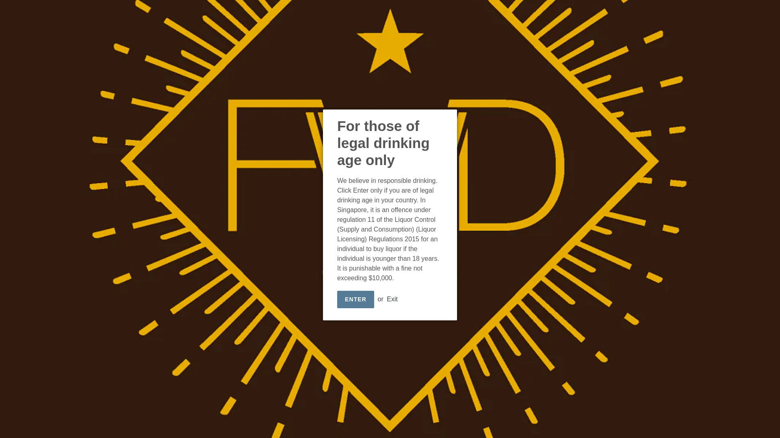 This screenshot has width=780, height=438. I want to click on Submit, so click(709, 21).